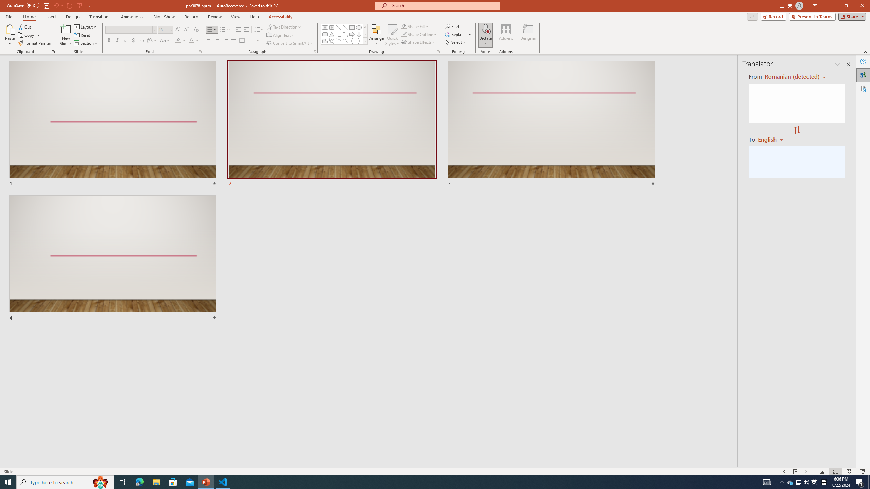  I want to click on Customize Quick Access Toolbar, so click(89, 5).